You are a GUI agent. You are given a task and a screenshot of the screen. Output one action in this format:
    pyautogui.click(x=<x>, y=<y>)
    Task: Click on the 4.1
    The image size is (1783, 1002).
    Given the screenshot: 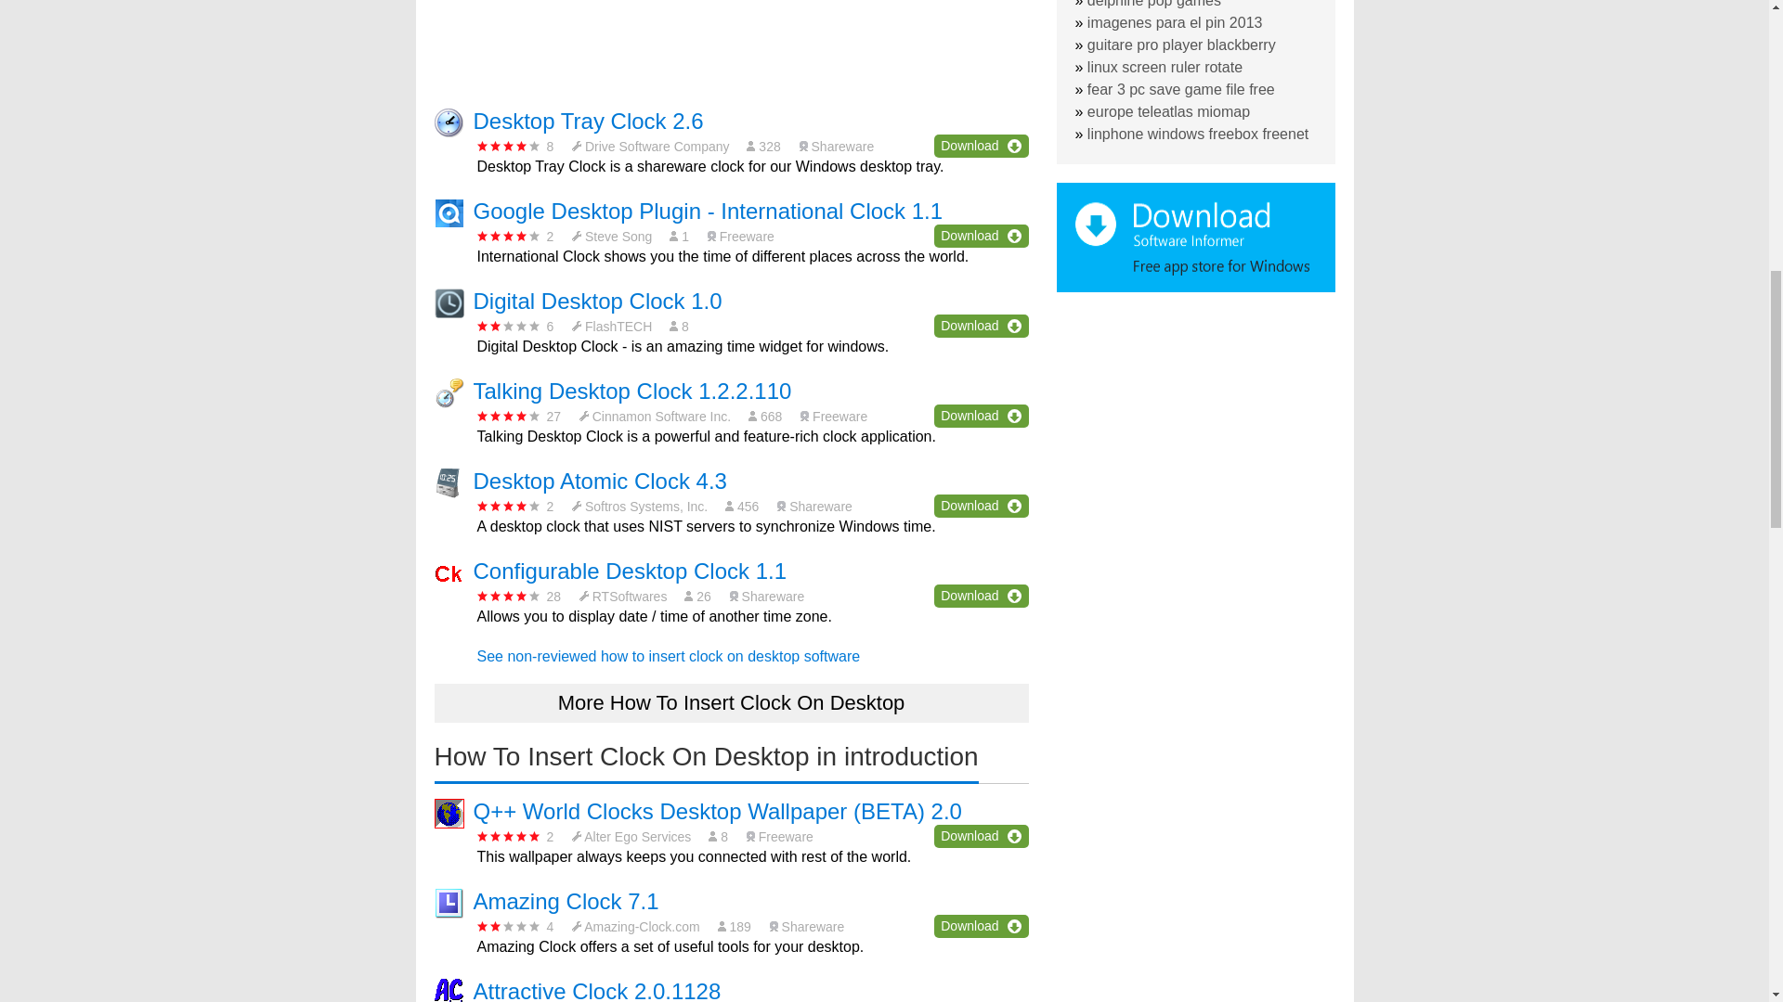 What is the action you would take?
    pyautogui.click(x=509, y=416)
    